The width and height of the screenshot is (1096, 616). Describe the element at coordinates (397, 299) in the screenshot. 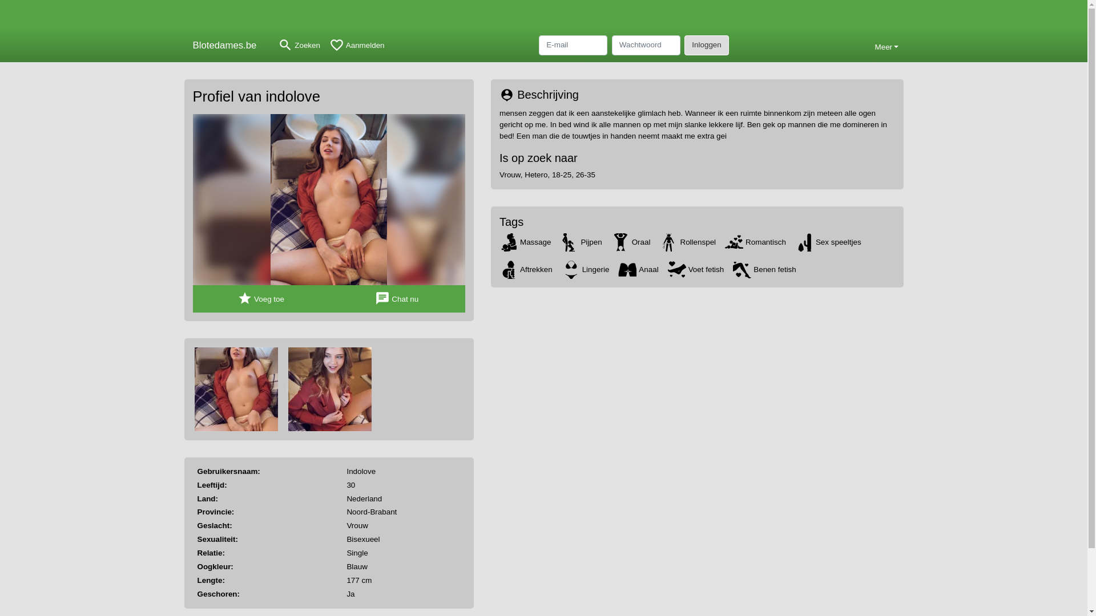

I see `chat Chat nu` at that location.